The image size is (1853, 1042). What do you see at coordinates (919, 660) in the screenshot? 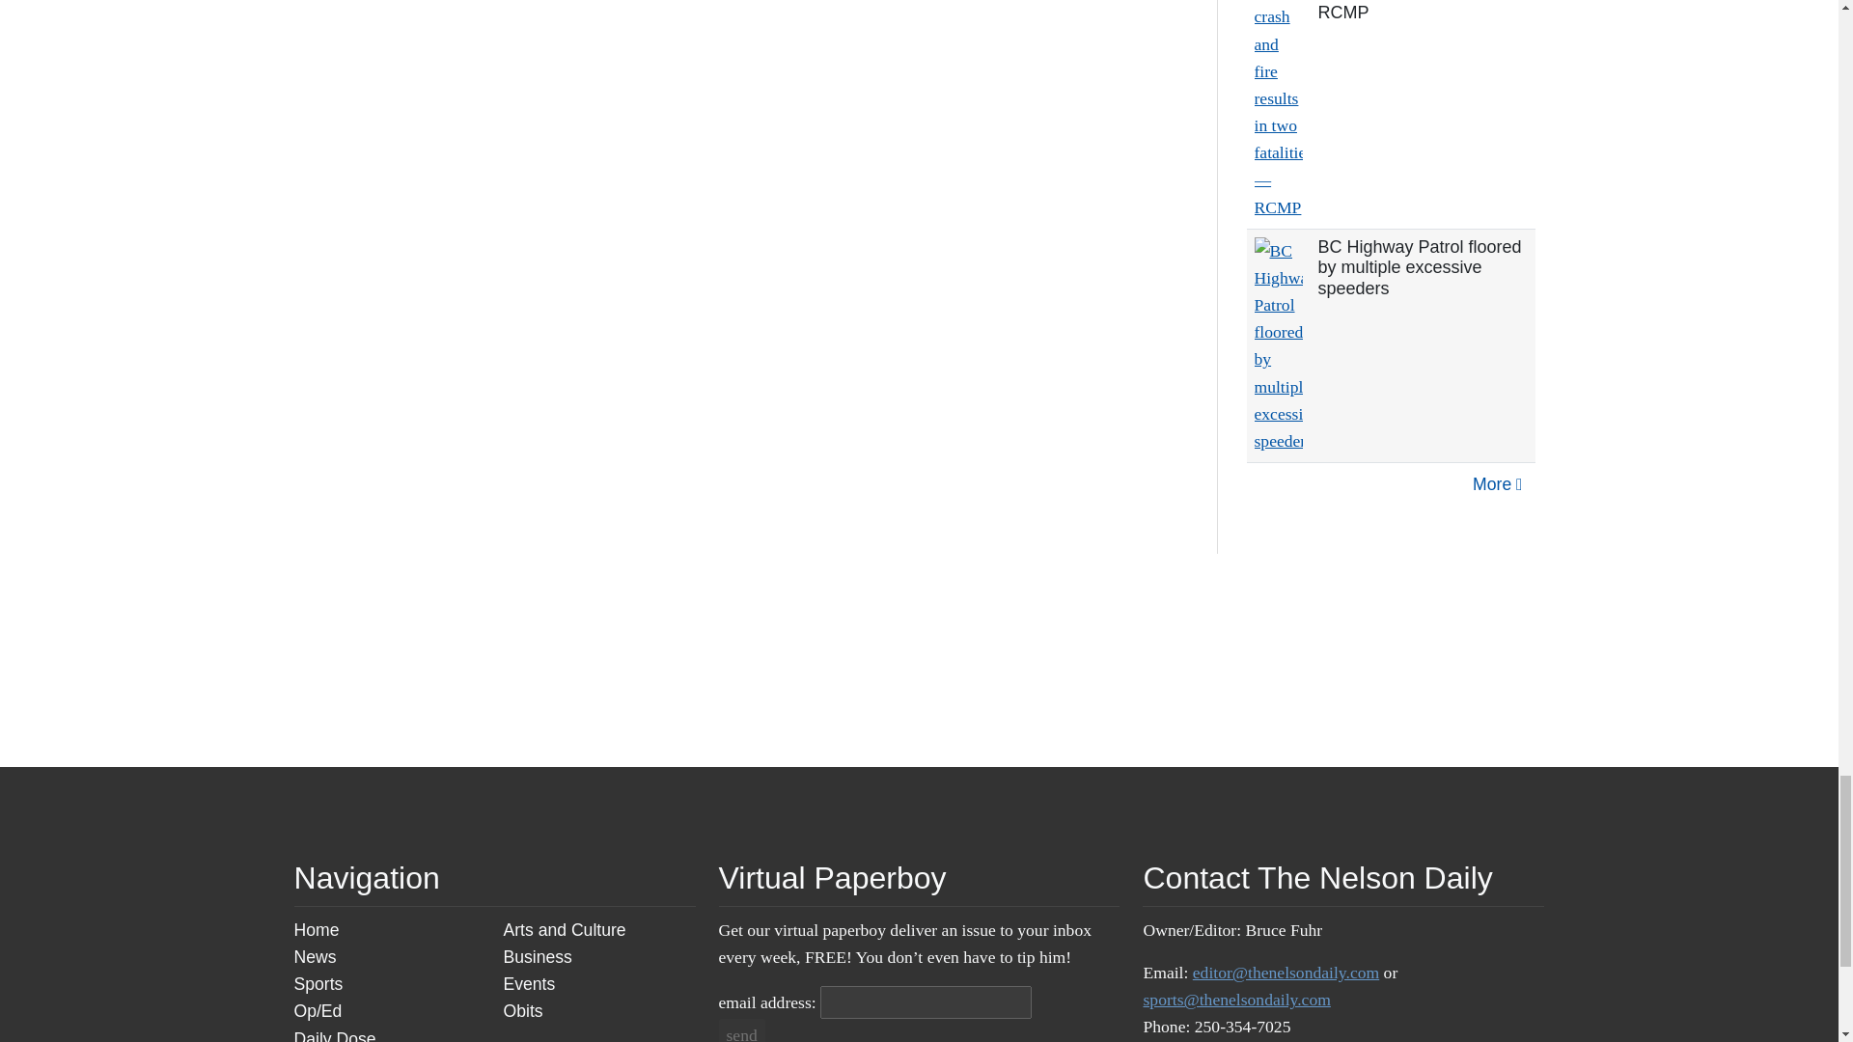
I see `3rd party ad content` at bounding box center [919, 660].